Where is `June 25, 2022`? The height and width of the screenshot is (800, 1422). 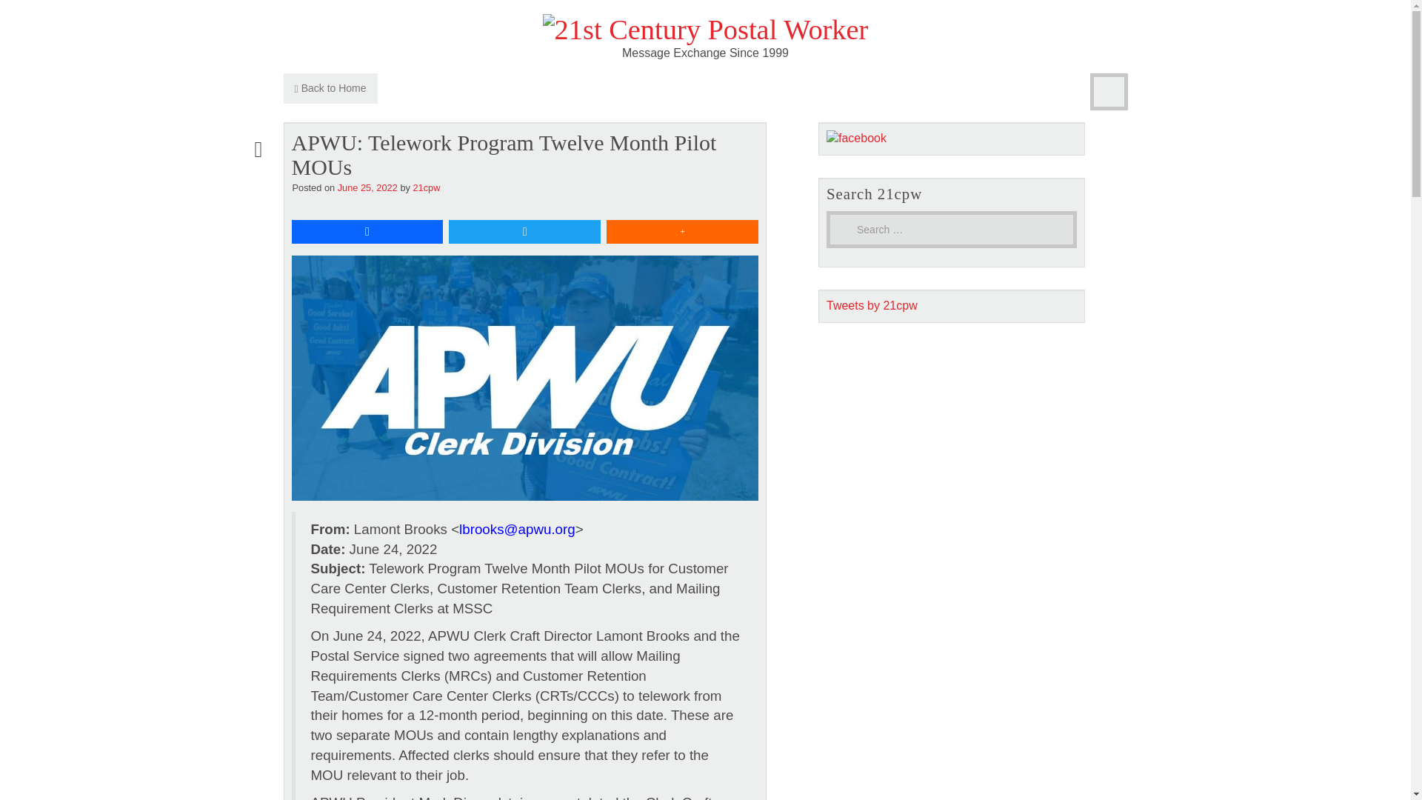 June 25, 2022 is located at coordinates (367, 188).